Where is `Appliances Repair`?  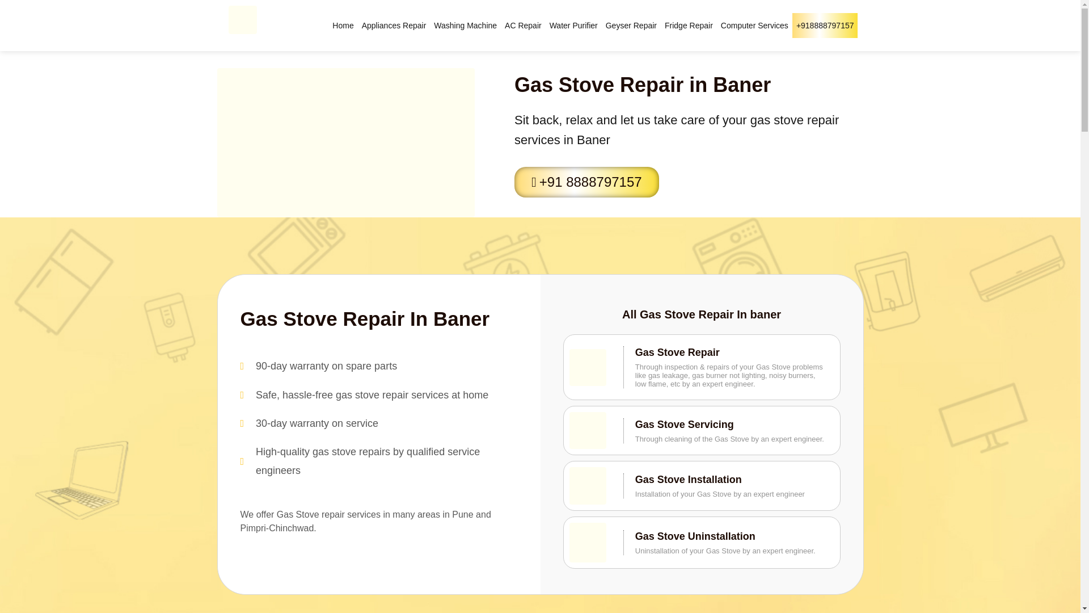
Appliances Repair is located at coordinates (394, 25).